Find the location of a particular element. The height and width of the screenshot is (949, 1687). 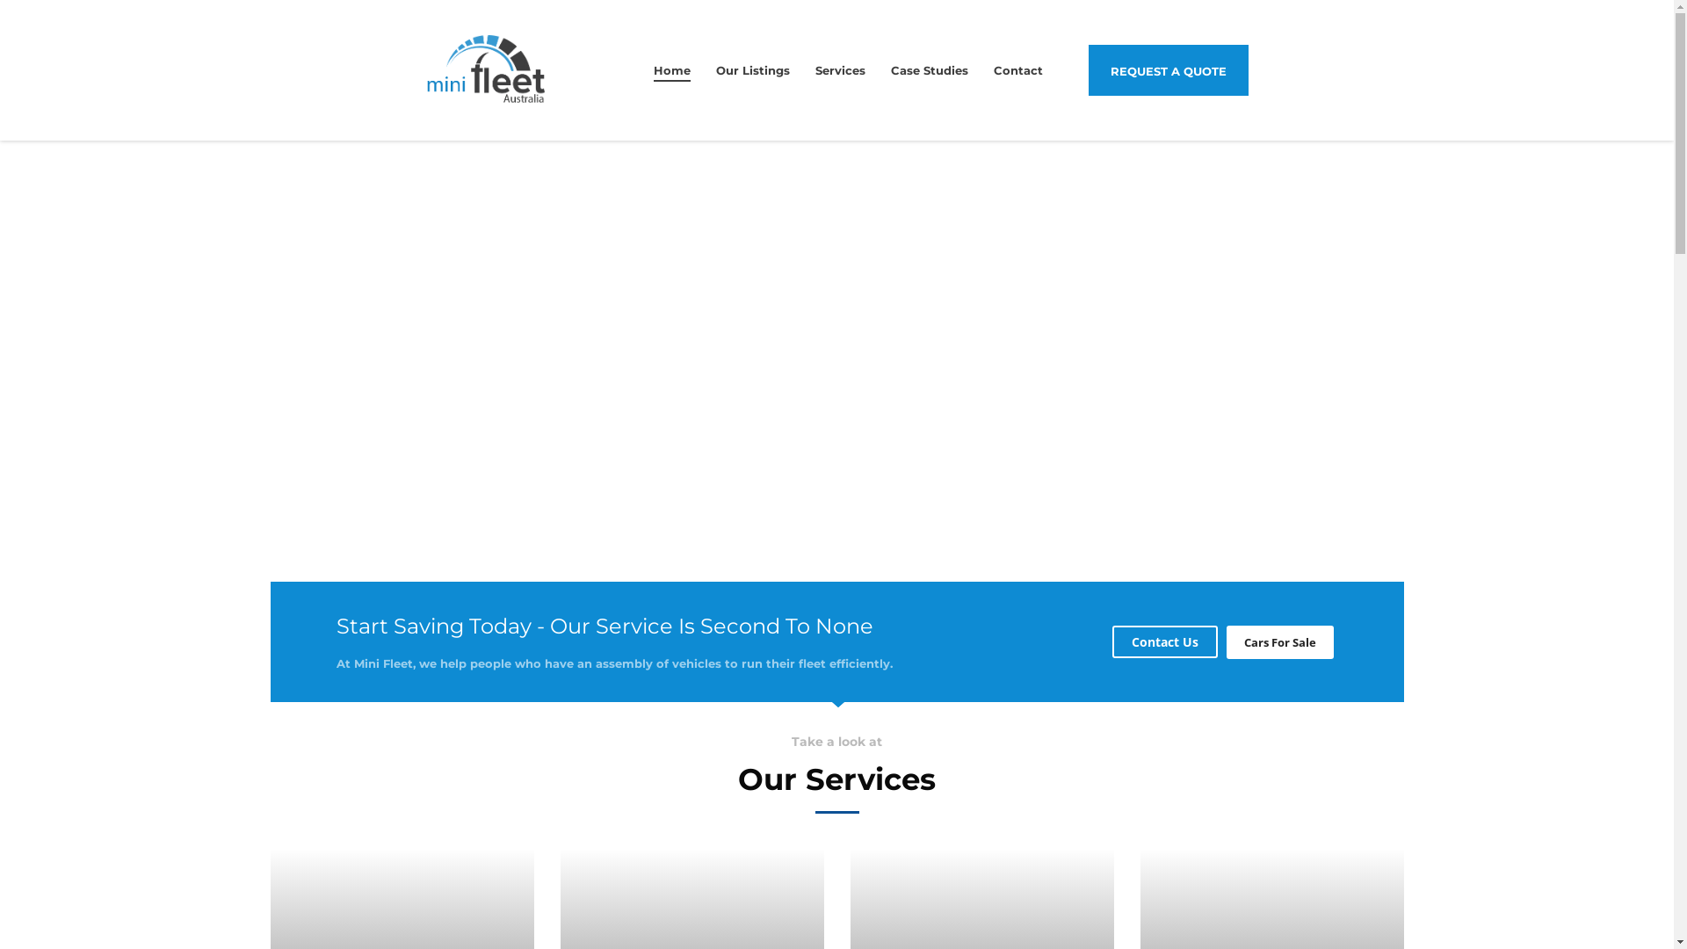

Cars For Sale is located at coordinates (1280, 642).